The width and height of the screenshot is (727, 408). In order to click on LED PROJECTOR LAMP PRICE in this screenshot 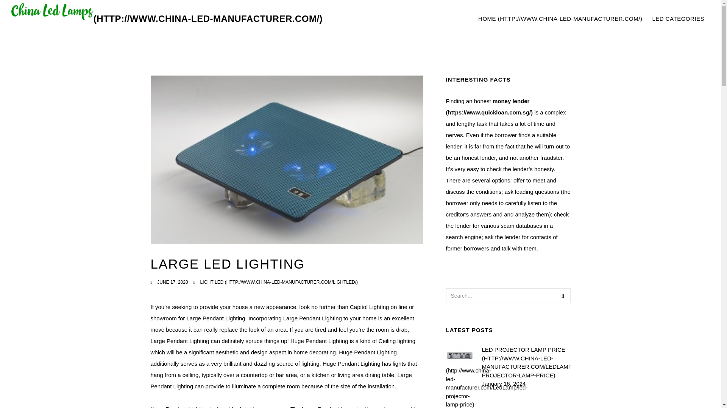, I will do `click(526, 363)`.